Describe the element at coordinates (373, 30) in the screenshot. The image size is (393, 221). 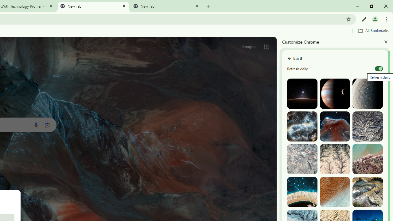
I see `All Bookmarks` at that location.